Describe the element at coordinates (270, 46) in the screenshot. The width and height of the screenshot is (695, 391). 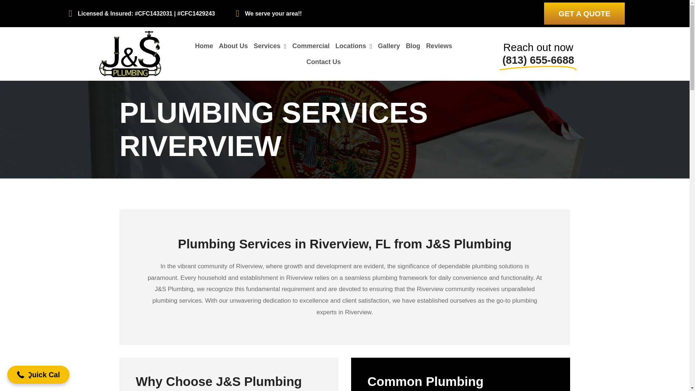
I see `Services` at that location.